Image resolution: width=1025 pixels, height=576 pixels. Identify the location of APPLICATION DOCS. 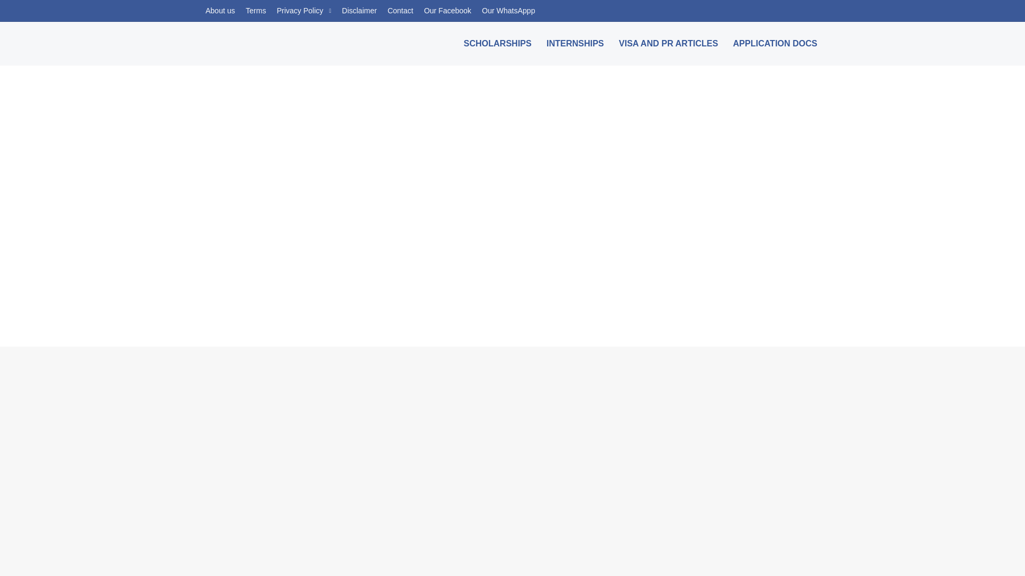
(775, 43).